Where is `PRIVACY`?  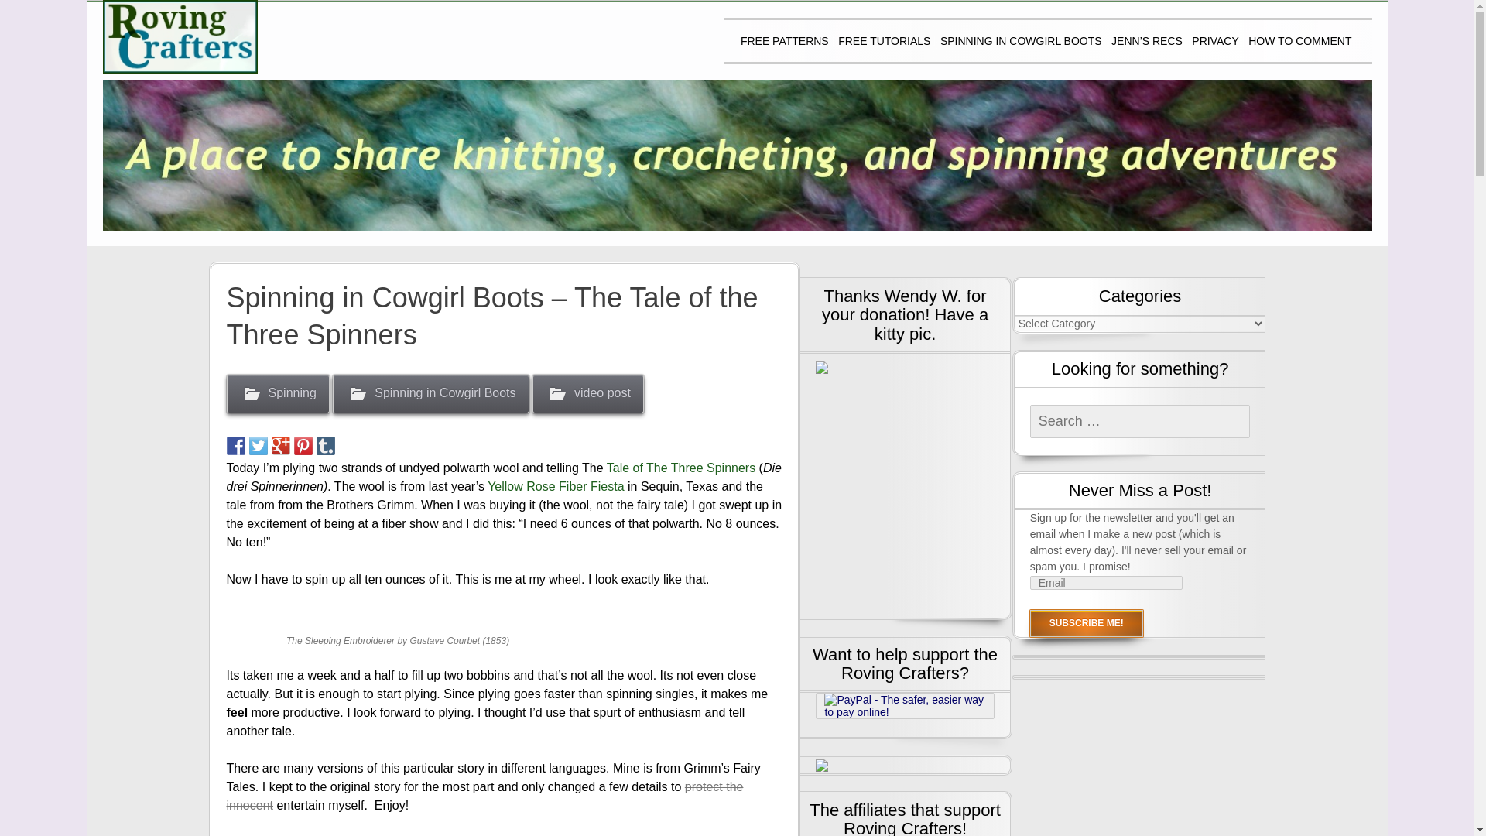 PRIVACY is located at coordinates (1214, 40).